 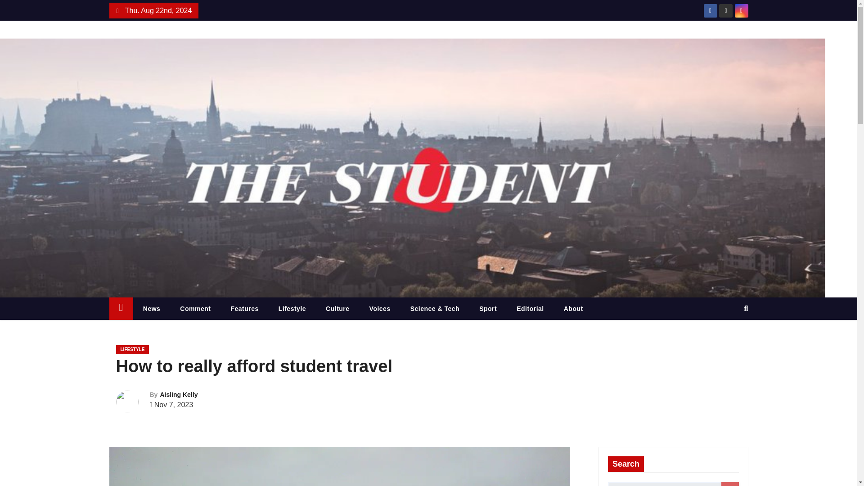 What do you see at coordinates (121, 308) in the screenshot?
I see `Home` at bounding box center [121, 308].